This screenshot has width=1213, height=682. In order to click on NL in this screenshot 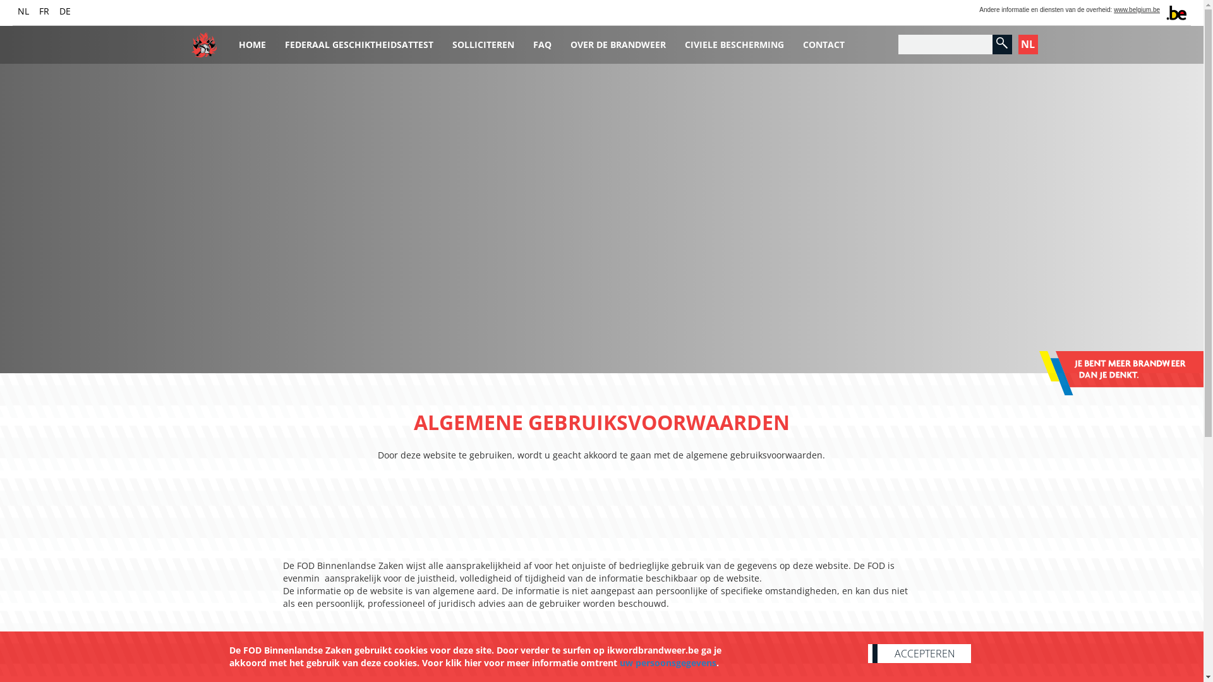, I will do `click(23, 11)`.